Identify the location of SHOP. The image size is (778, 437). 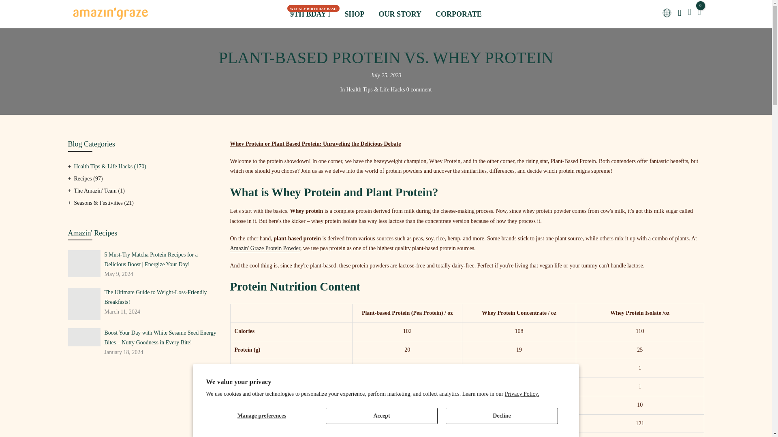
(355, 14).